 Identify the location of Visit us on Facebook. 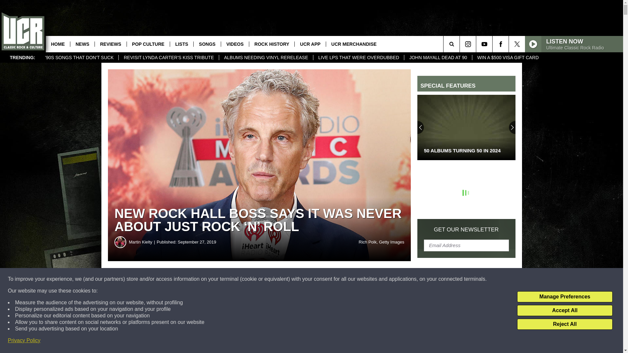
(500, 44).